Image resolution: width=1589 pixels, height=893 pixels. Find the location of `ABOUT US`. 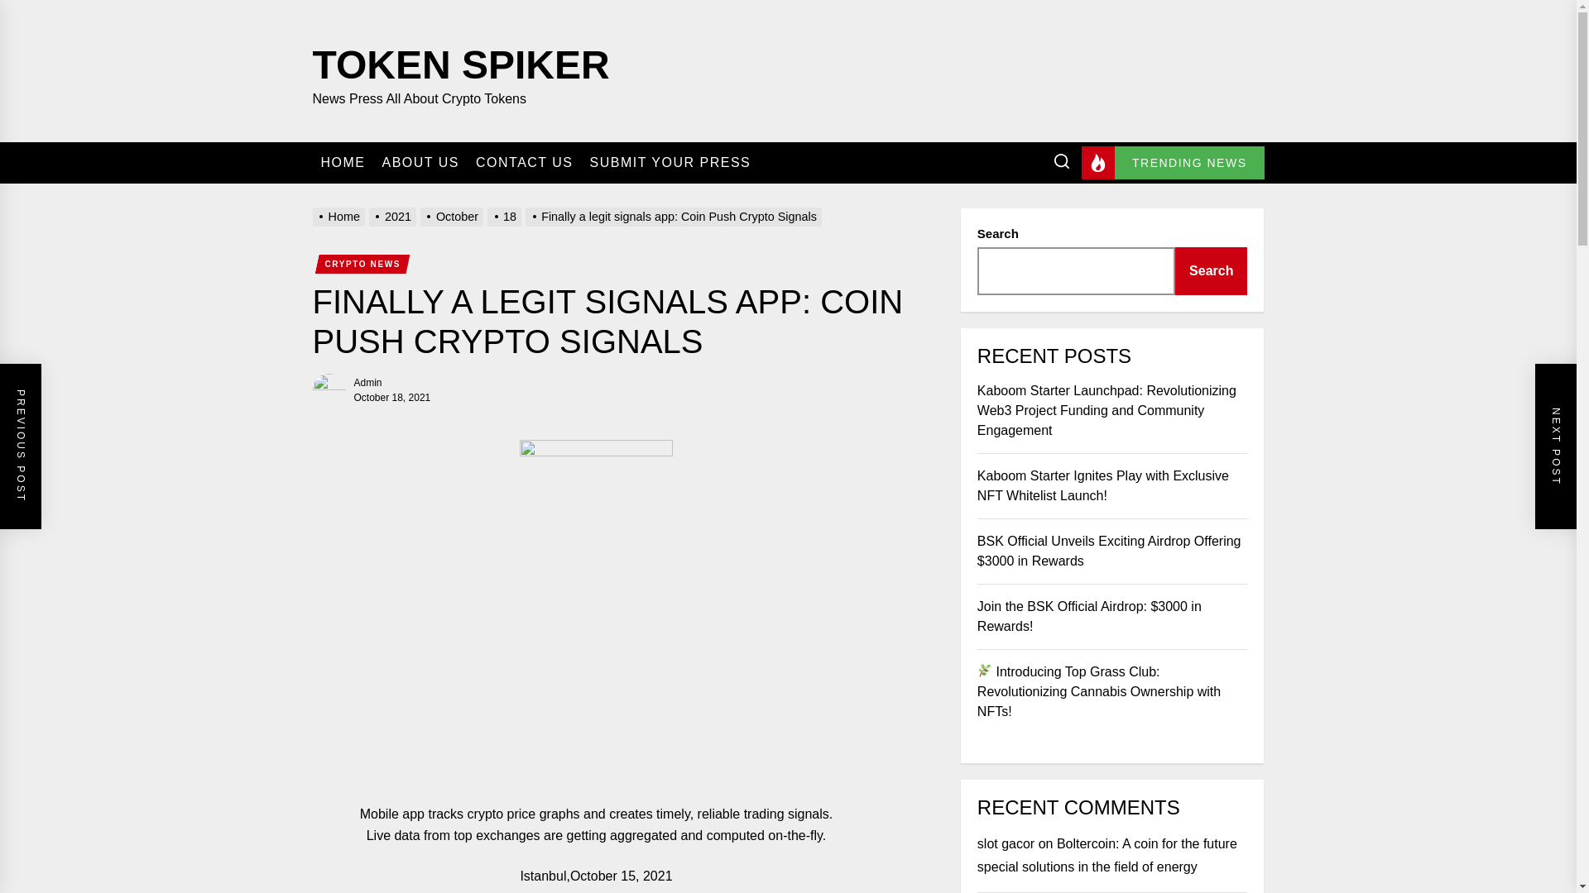

ABOUT US is located at coordinates (421, 162).